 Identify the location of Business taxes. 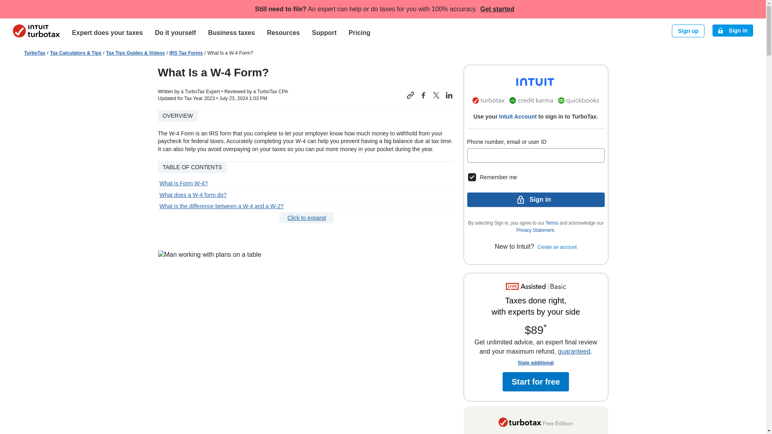
(231, 32).